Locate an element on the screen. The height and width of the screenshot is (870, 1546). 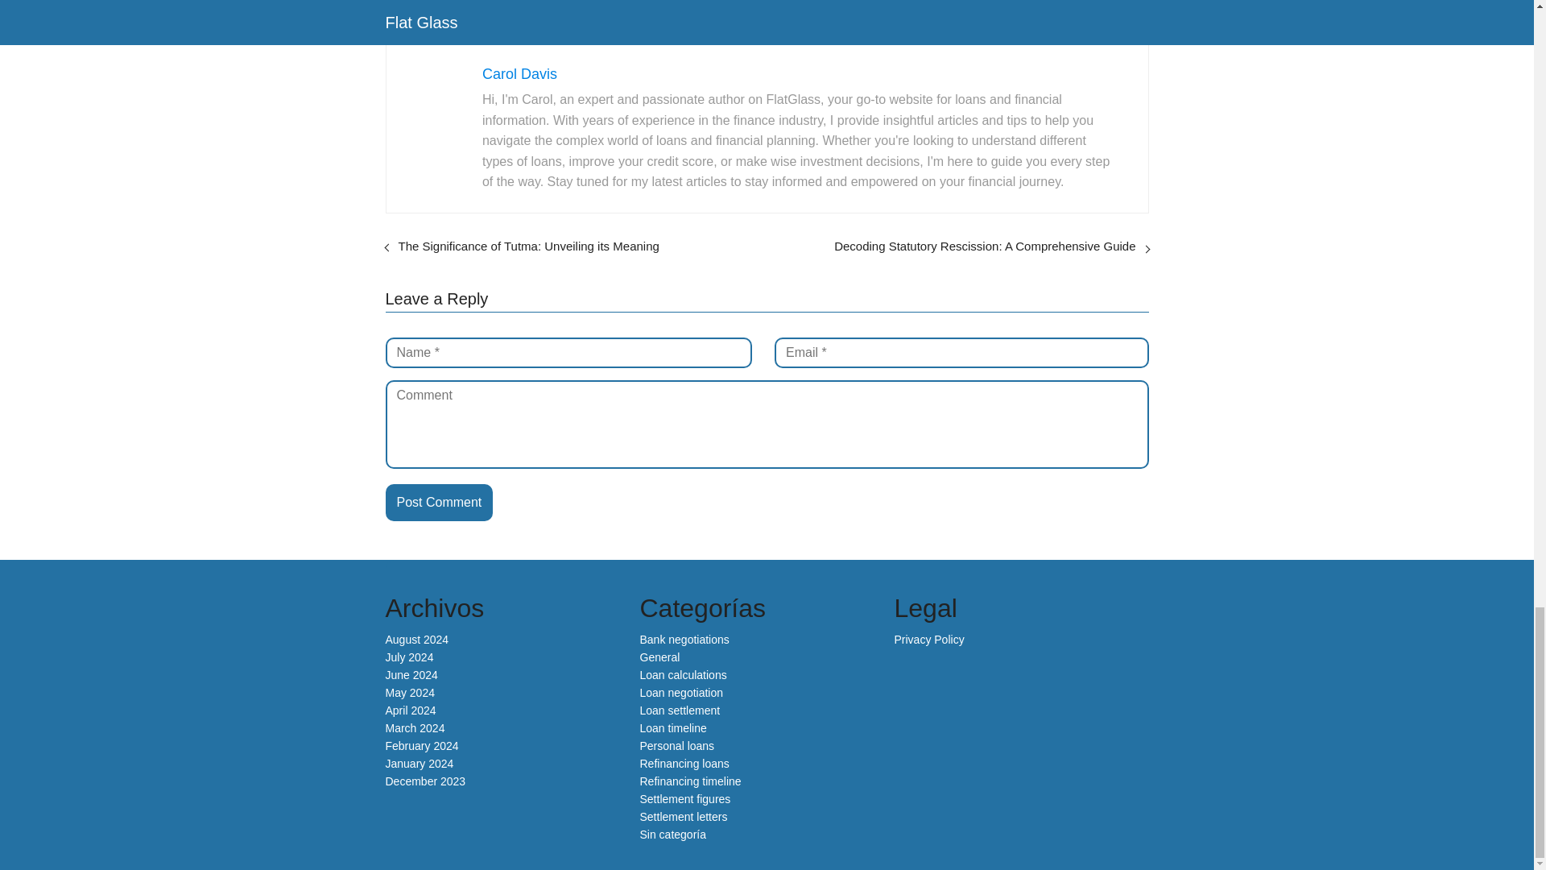
June 2024 is located at coordinates (411, 675).